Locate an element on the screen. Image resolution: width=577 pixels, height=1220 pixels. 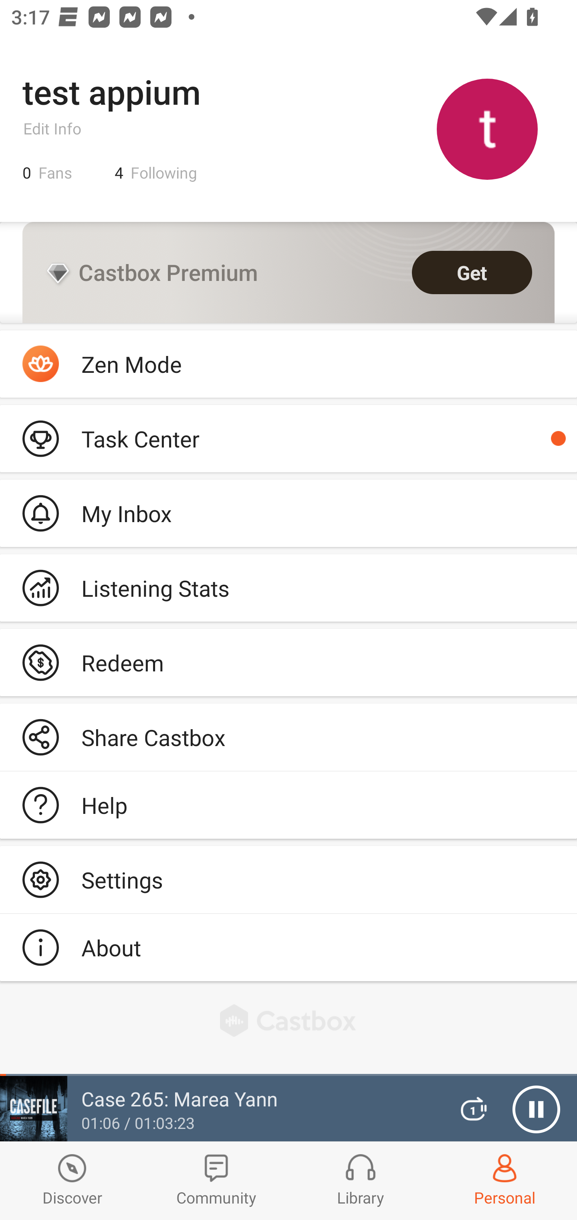
 Listening Stats is located at coordinates (288, 588).